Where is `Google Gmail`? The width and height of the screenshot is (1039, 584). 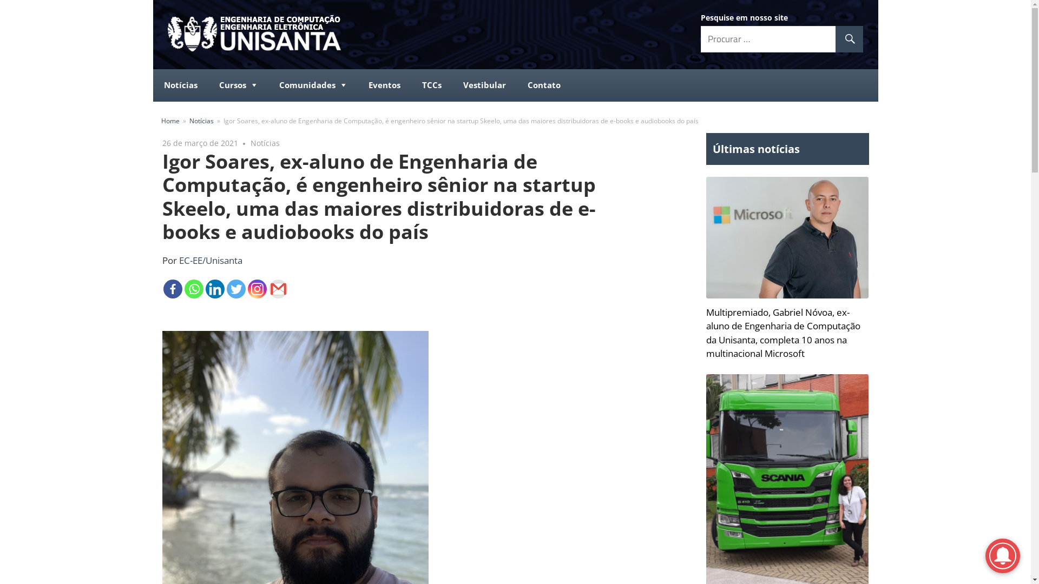 Google Gmail is located at coordinates (278, 289).